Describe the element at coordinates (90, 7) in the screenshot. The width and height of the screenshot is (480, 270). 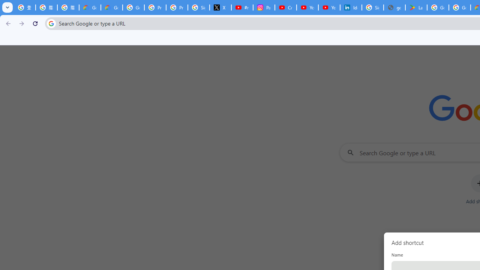
I see `Google Cloud Privacy Notice` at that location.